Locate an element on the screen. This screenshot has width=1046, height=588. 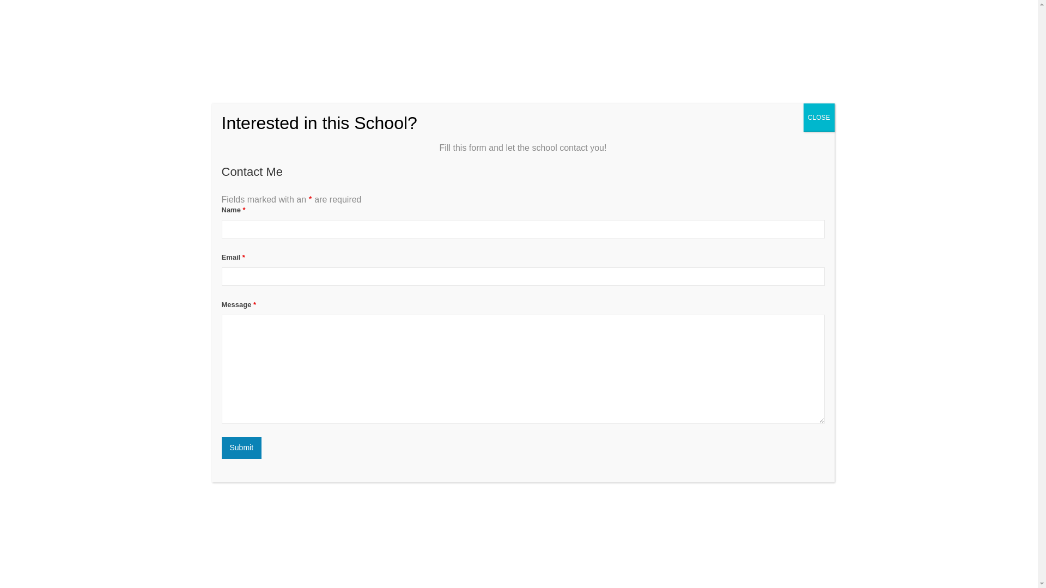
MBA Reviews is located at coordinates (257, 21).